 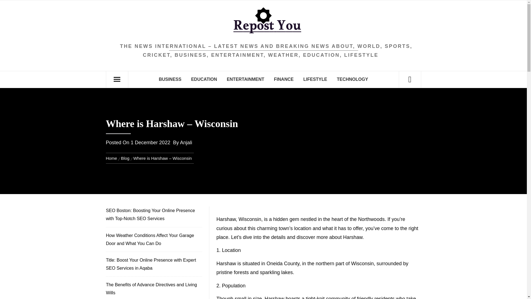 I want to click on Home, so click(x=112, y=158).